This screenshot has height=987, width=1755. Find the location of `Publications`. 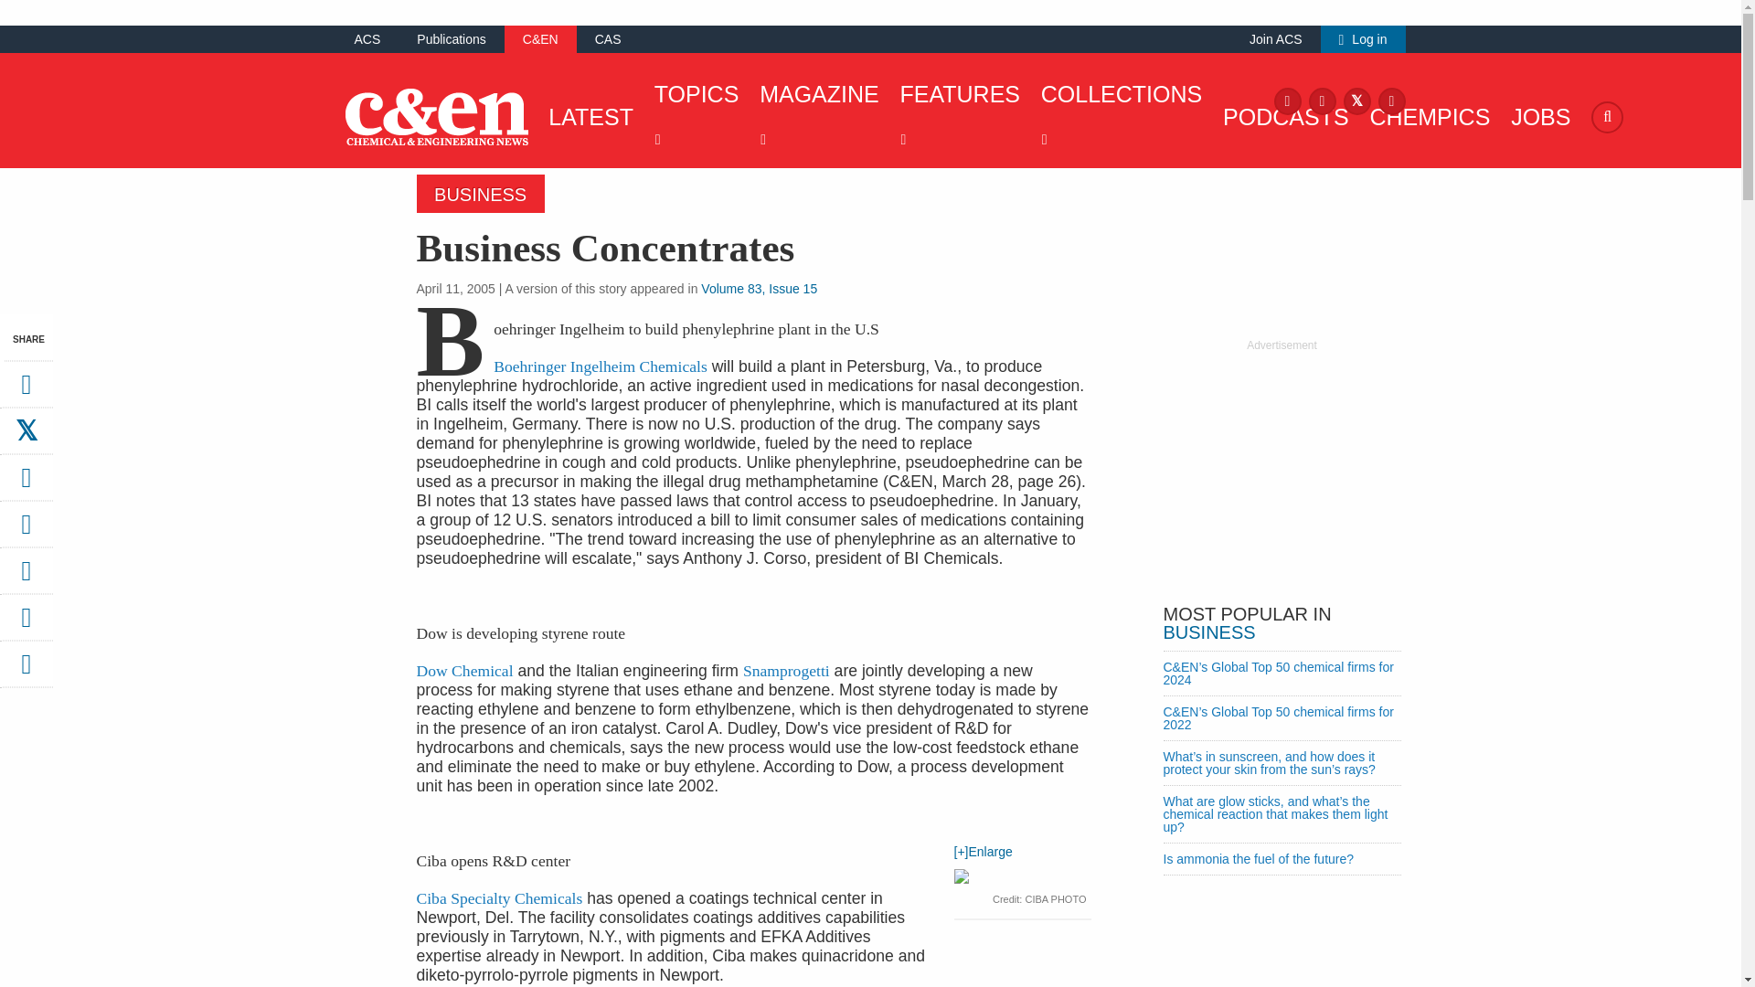

Publications is located at coordinates (452, 38).